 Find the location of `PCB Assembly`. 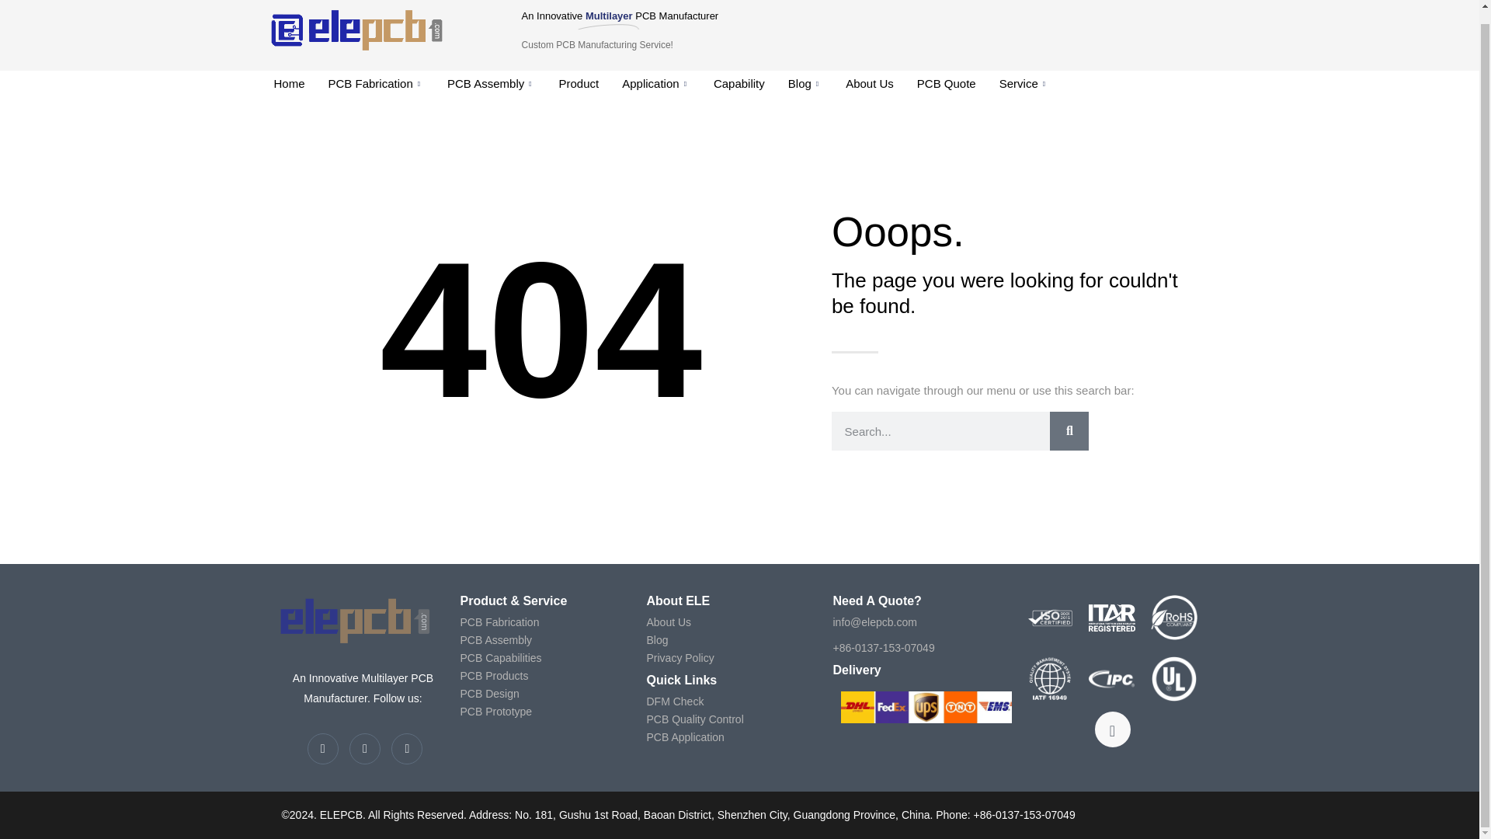

PCB Assembly is located at coordinates (491, 84).